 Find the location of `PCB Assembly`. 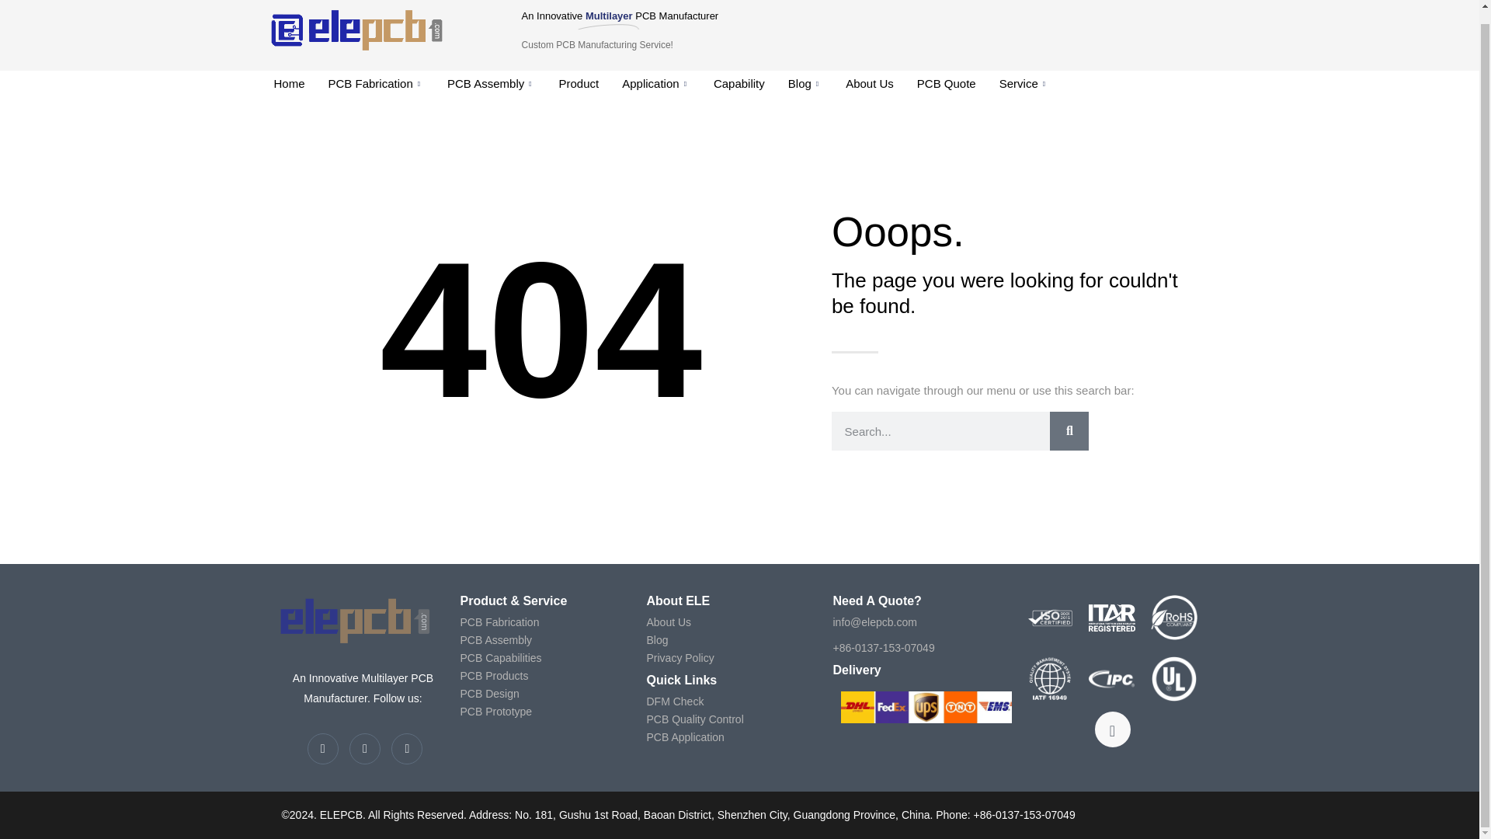

PCB Assembly is located at coordinates (491, 84).